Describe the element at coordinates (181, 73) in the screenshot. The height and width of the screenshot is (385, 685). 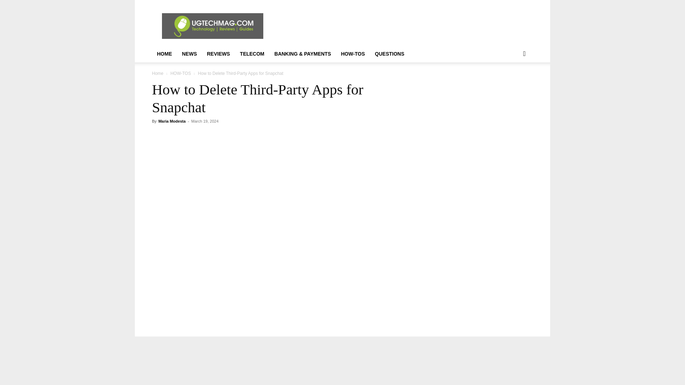
I see `View all posts in HOW-TOS` at that location.